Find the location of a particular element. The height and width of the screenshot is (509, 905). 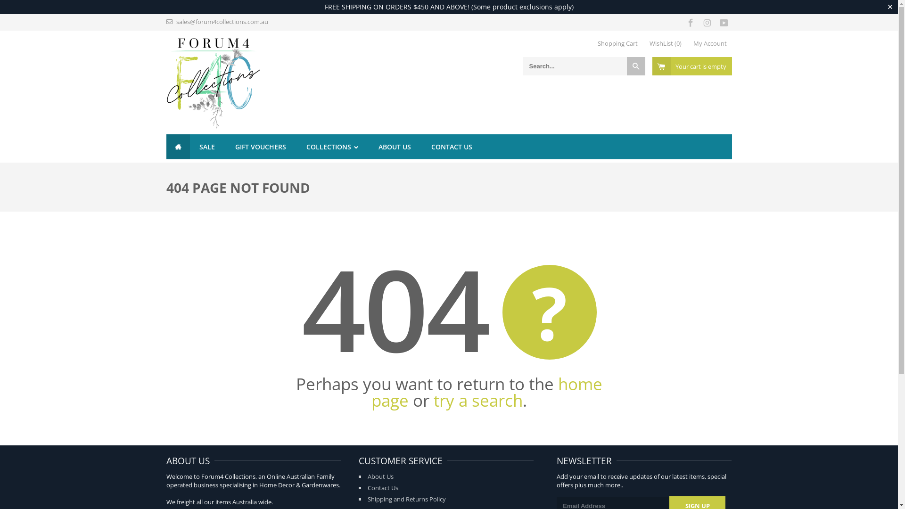

GIFT VOUCHERS is located at coordinates (260, 147).